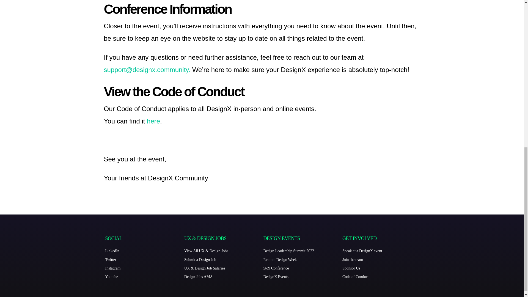 The height and width of the screenshot is (297, 528). Describe the element at coordinates (302, 268) in the screenshot. I see `5to9 Conference` at that location.